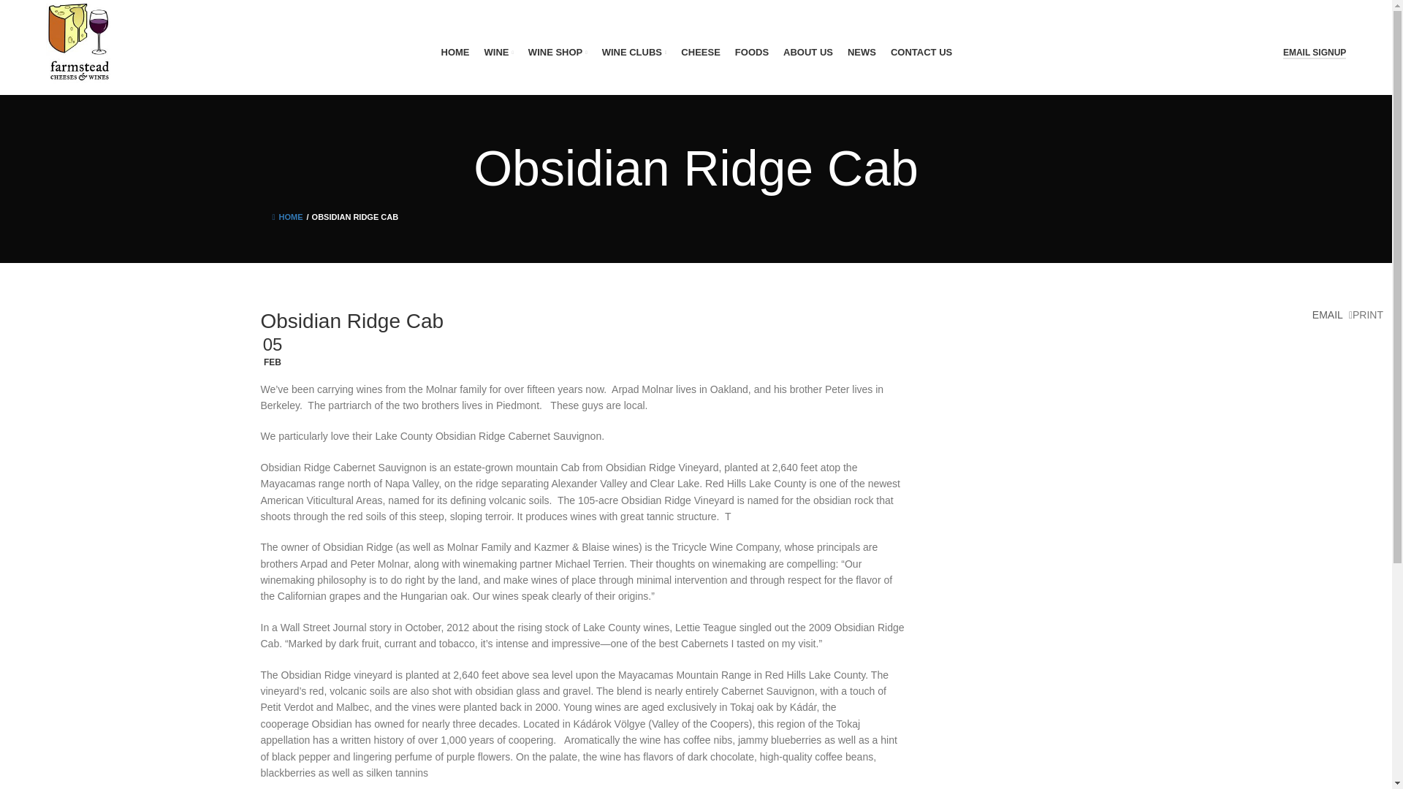  I want to click on ABOUT US, so click(808, 52).